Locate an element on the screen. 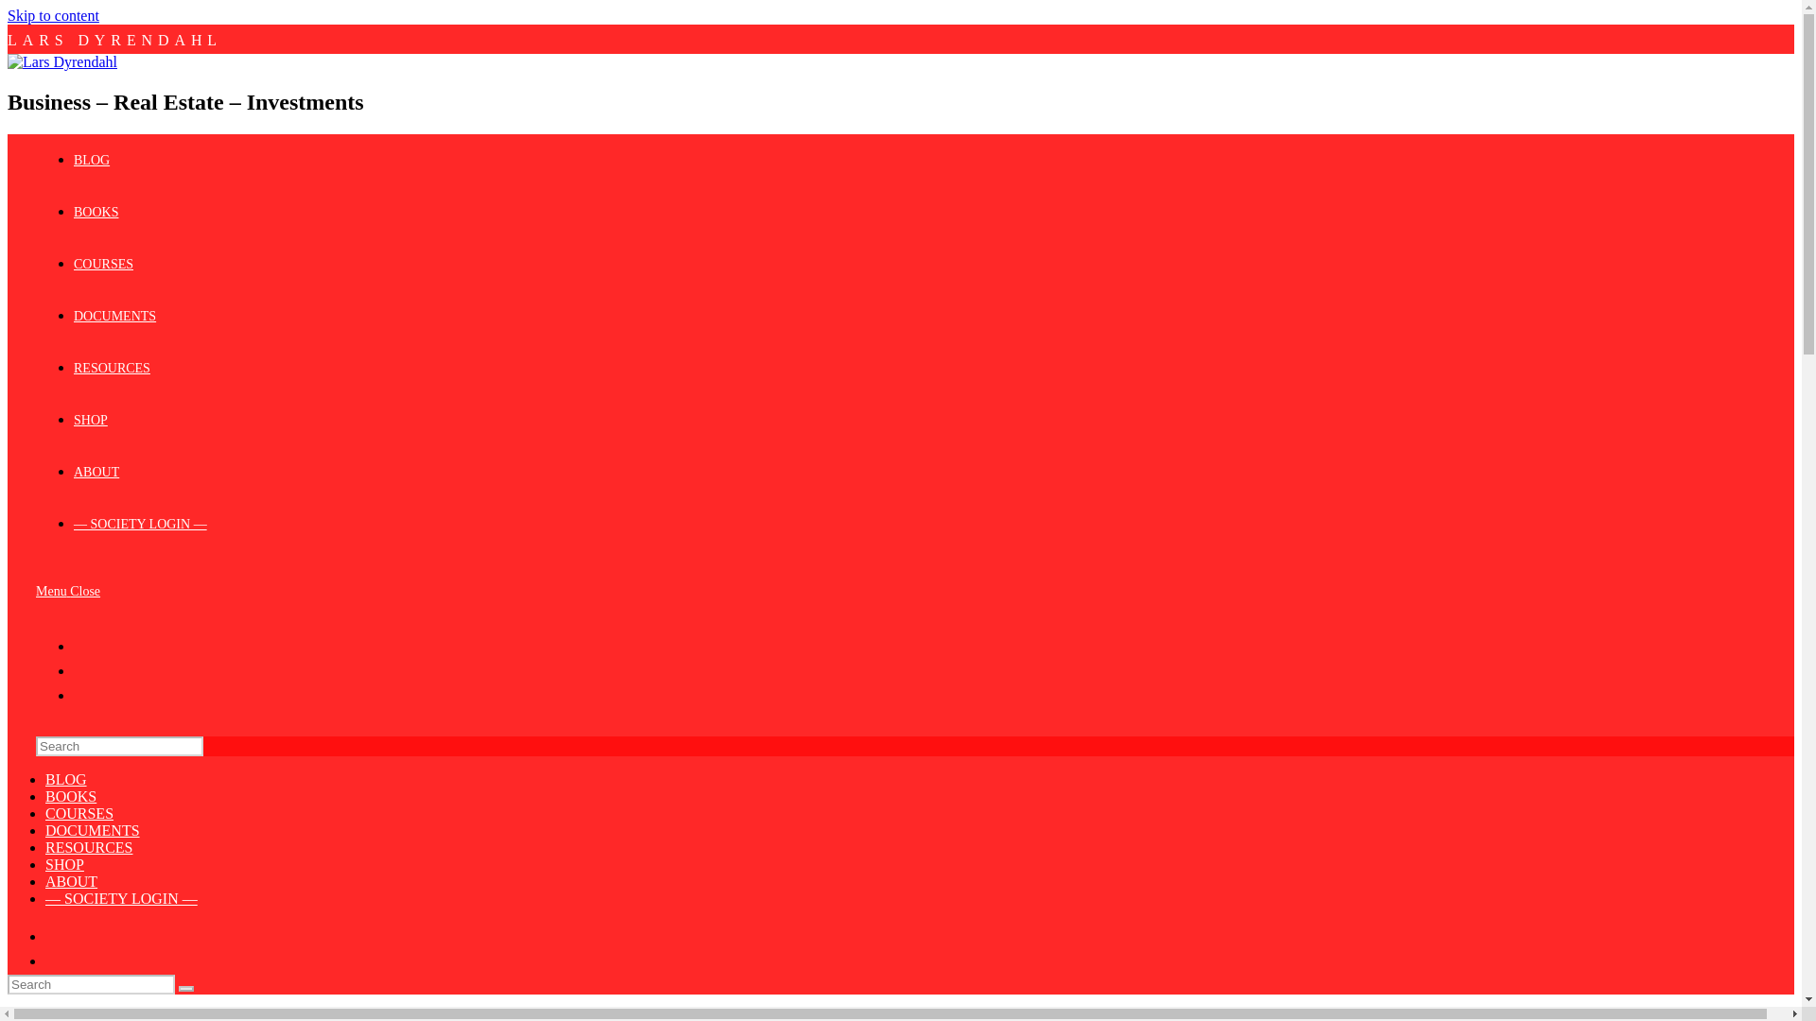  SHOP is located at coordinates (91, 420).